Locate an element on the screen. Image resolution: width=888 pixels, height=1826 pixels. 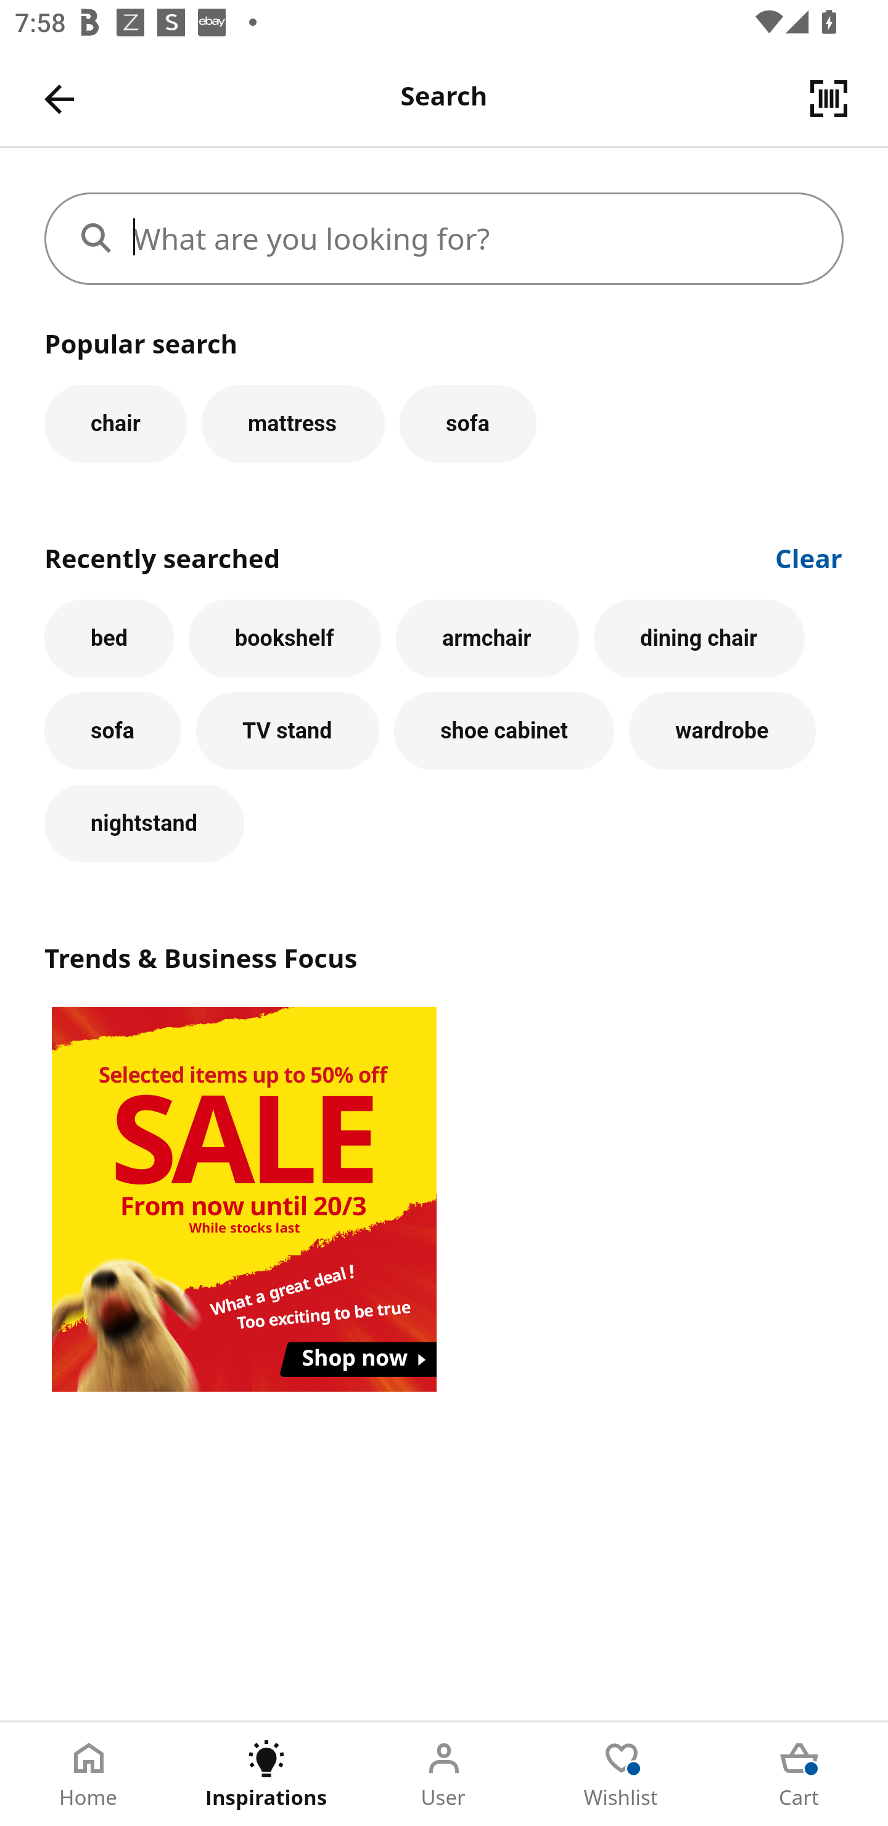
Clear is located at coordinates (809, 556).